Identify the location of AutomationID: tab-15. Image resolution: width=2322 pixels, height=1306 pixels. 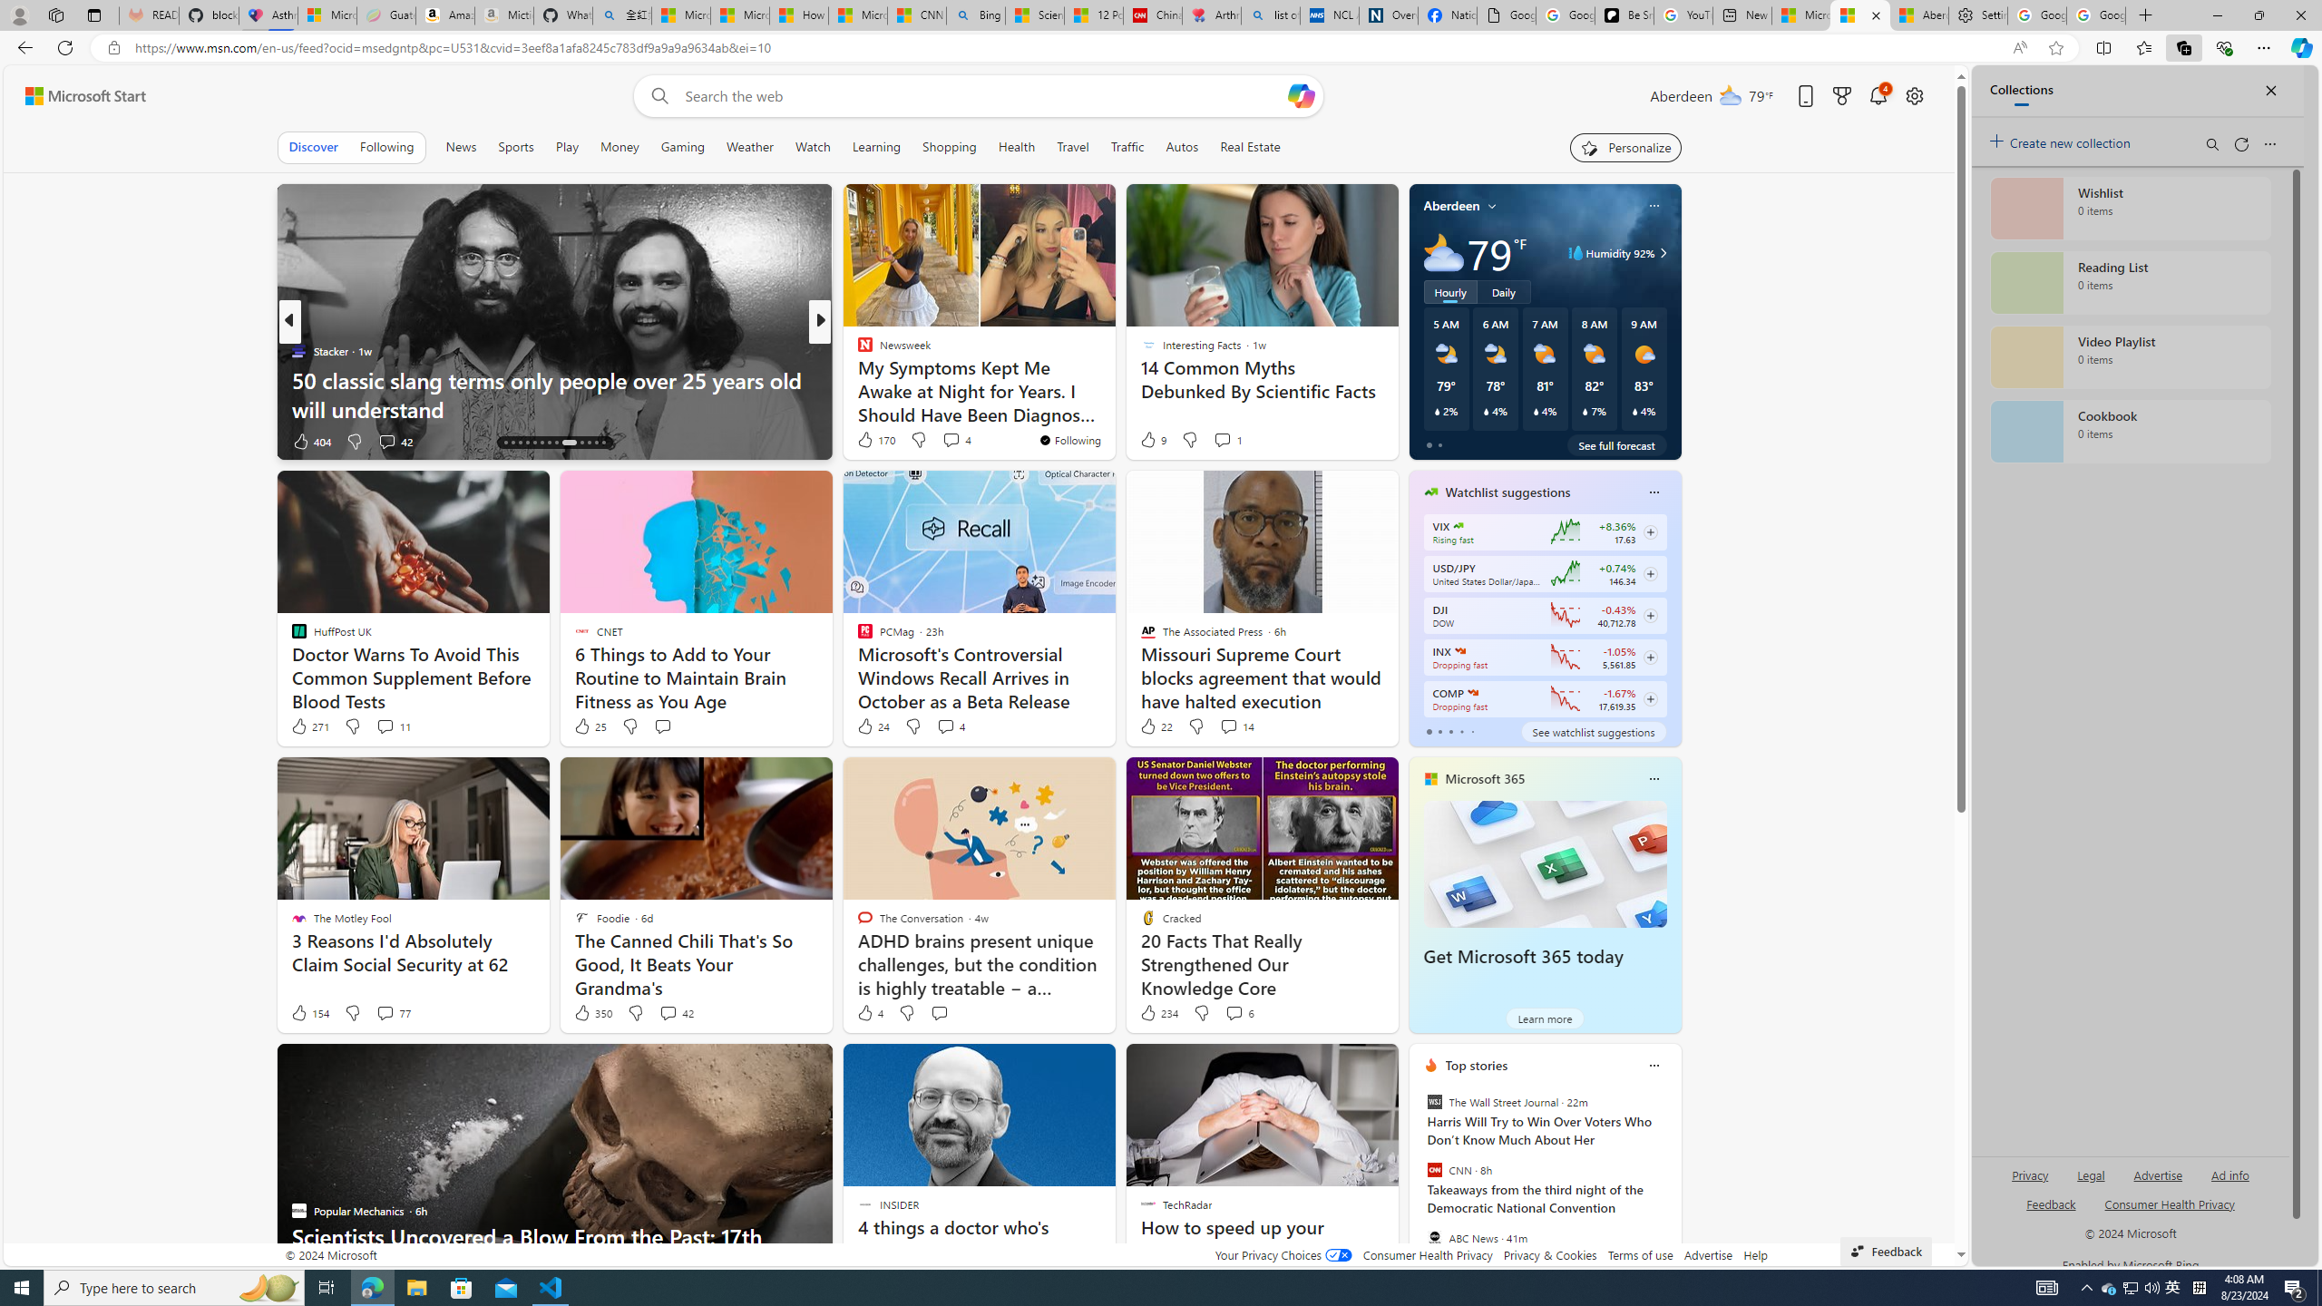
(512, 443).